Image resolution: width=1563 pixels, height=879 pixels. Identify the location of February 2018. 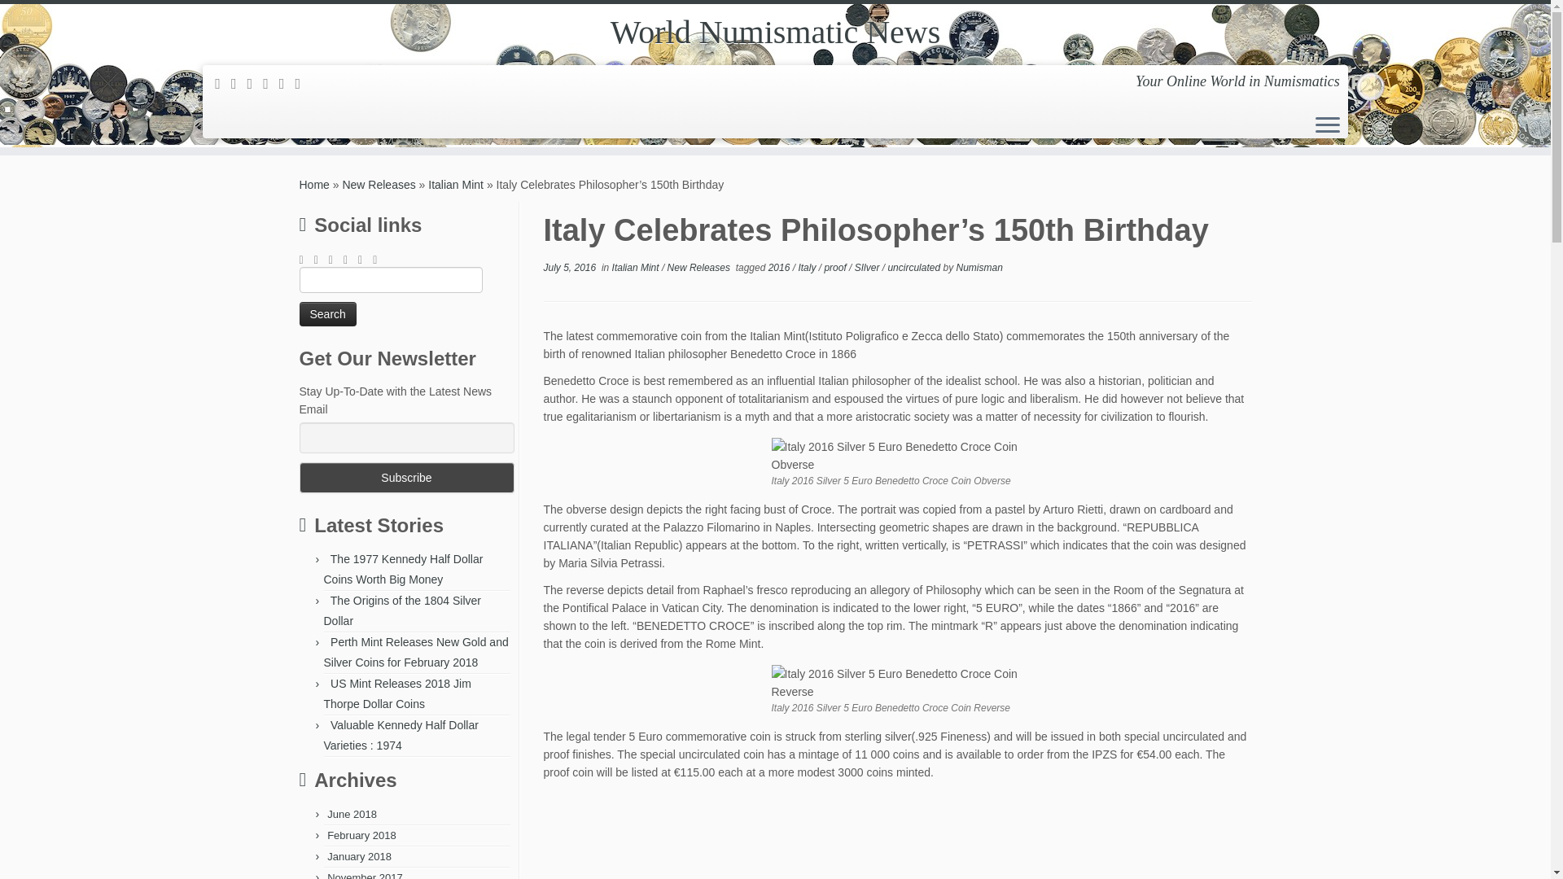
(361, 835).